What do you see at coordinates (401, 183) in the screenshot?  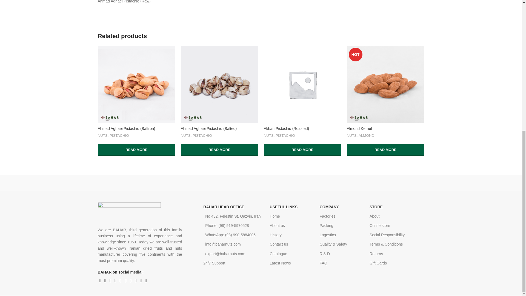 I see `Flos` at bounding box center [401, 183].